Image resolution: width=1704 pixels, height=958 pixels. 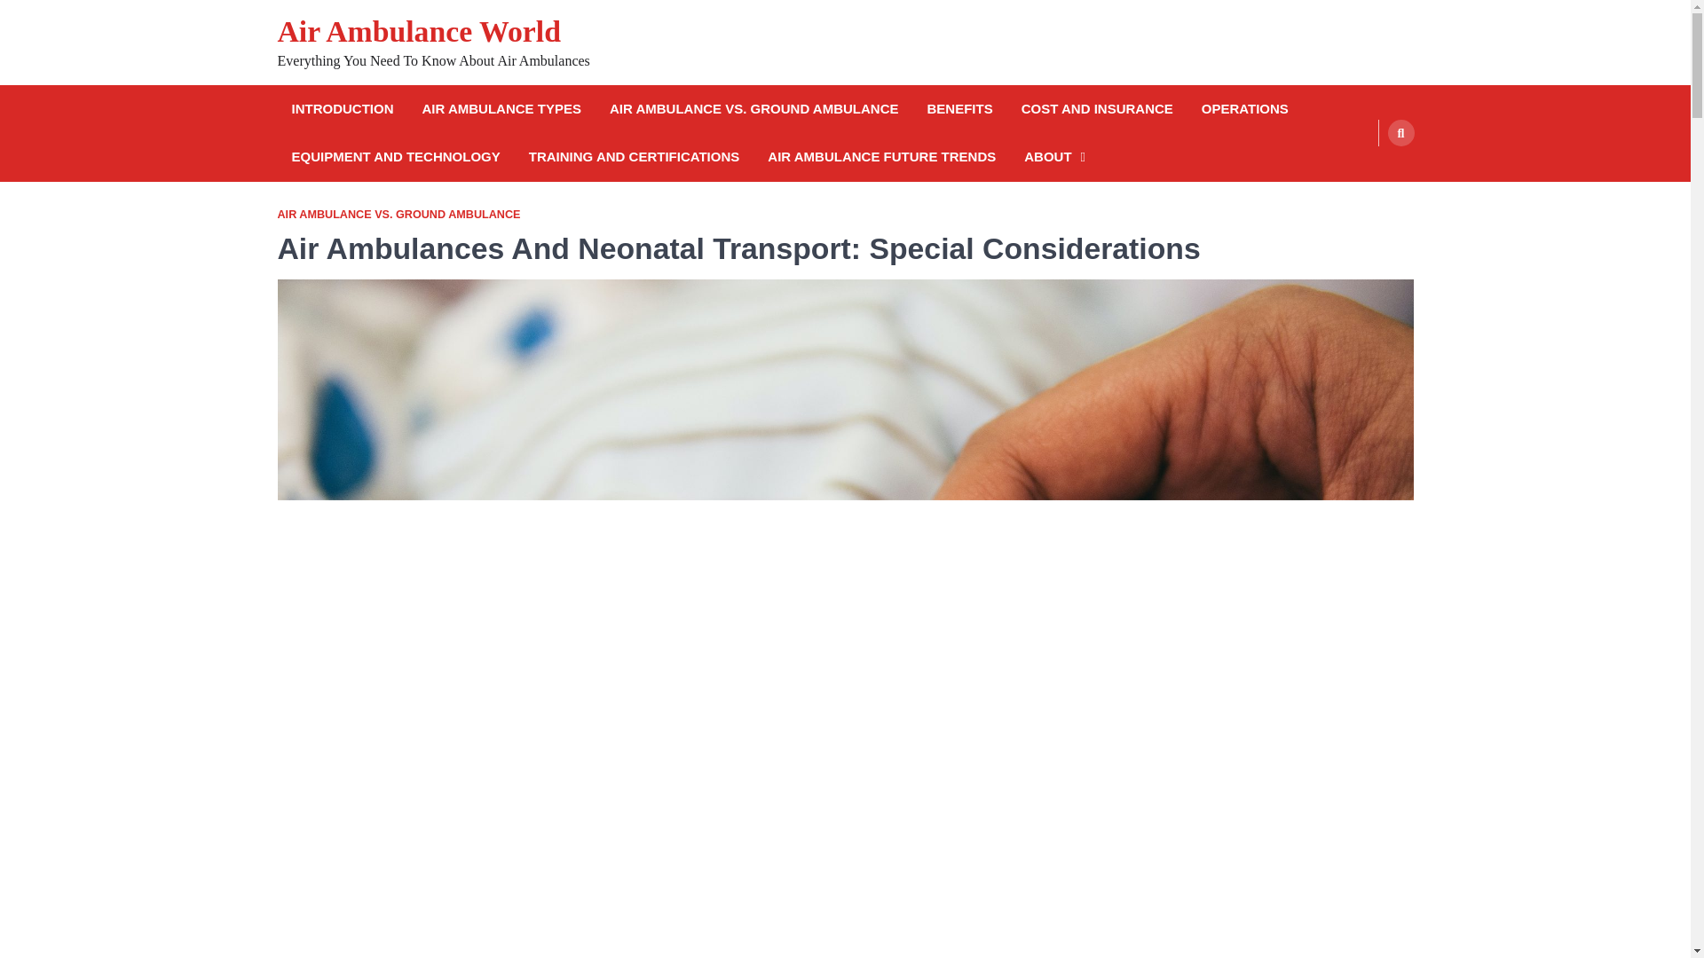 I want to click on ABOUT, so click(x=1054, y=158).